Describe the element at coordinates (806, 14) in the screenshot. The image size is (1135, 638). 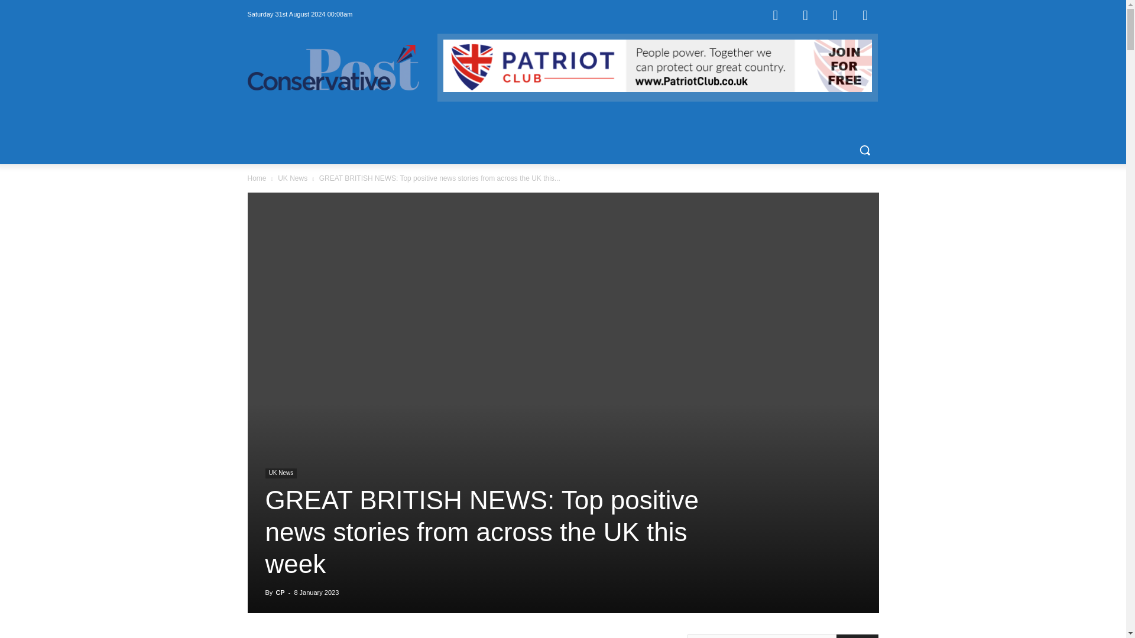
I see `Instagram` at that location.